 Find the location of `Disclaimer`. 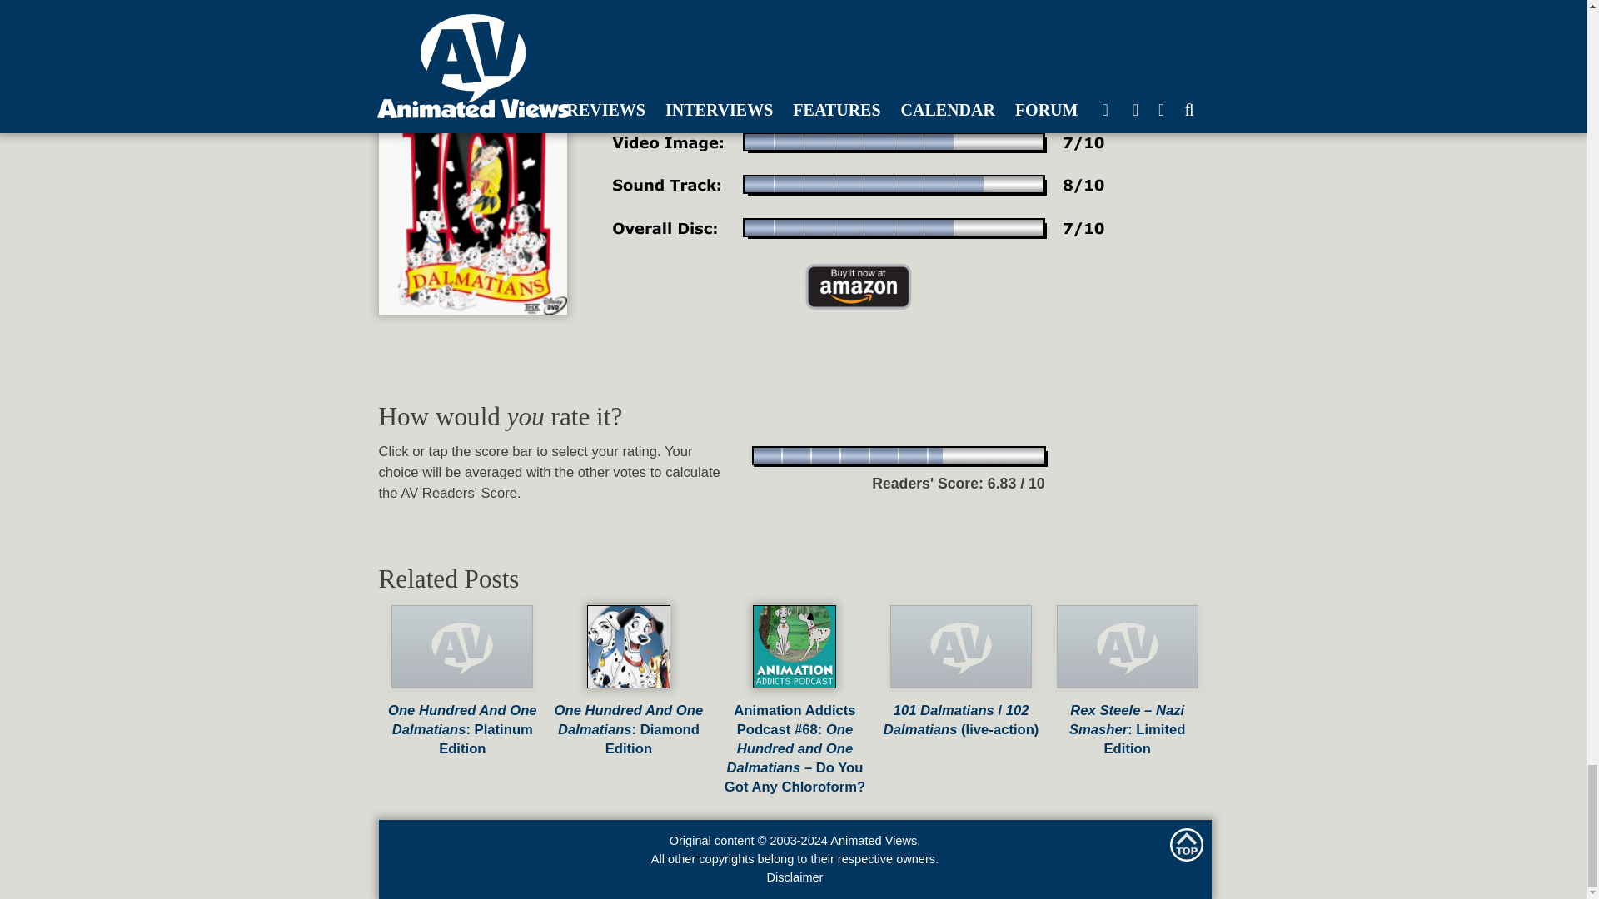

Disclaimer is located at coordinates (795, 877).